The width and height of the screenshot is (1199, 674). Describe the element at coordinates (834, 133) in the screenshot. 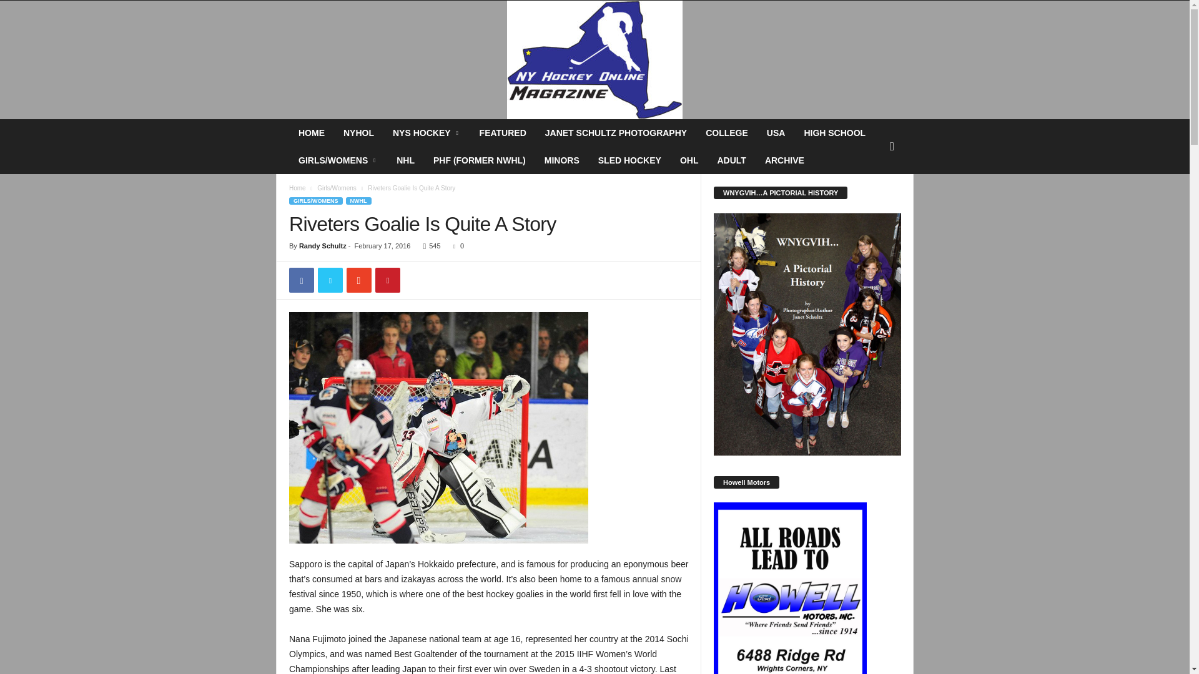

I see `HIGH SCHOOL` at that location.